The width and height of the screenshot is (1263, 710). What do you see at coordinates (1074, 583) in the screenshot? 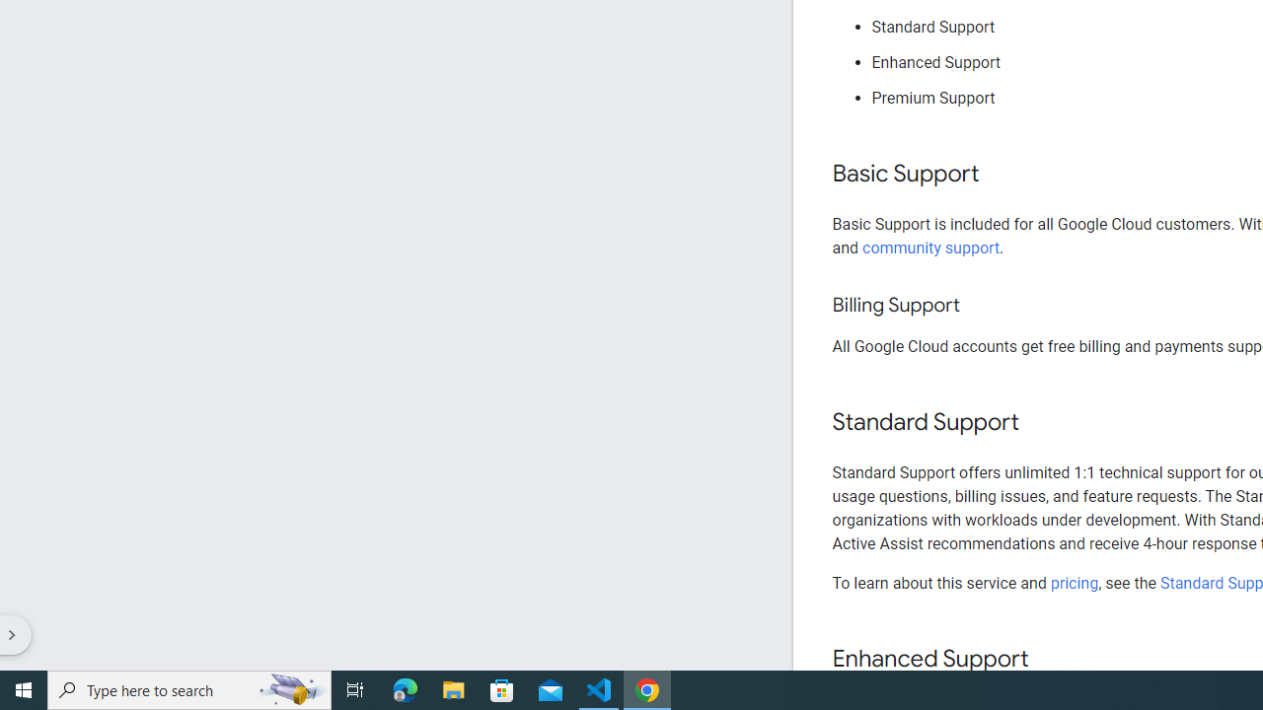
I see `pricing` at bounding box center [1074, 583].